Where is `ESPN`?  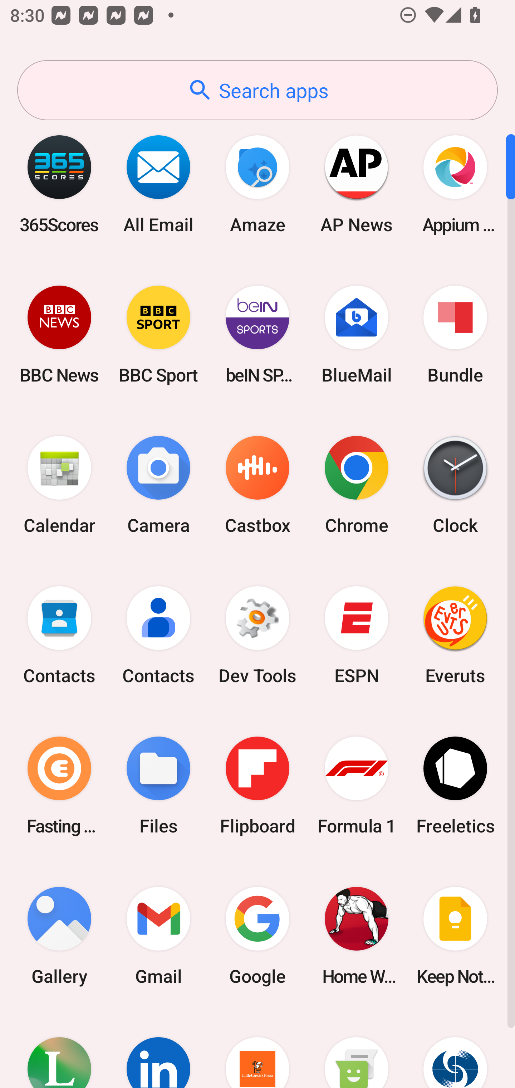
ESPN is located at coordinates (356, 635).